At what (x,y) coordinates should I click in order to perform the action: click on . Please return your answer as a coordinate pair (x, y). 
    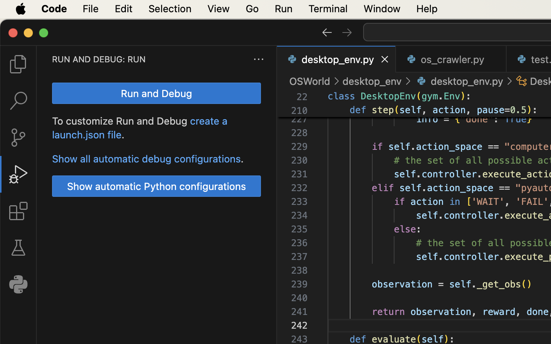
    Looking at the image, I should click on (18, 64).